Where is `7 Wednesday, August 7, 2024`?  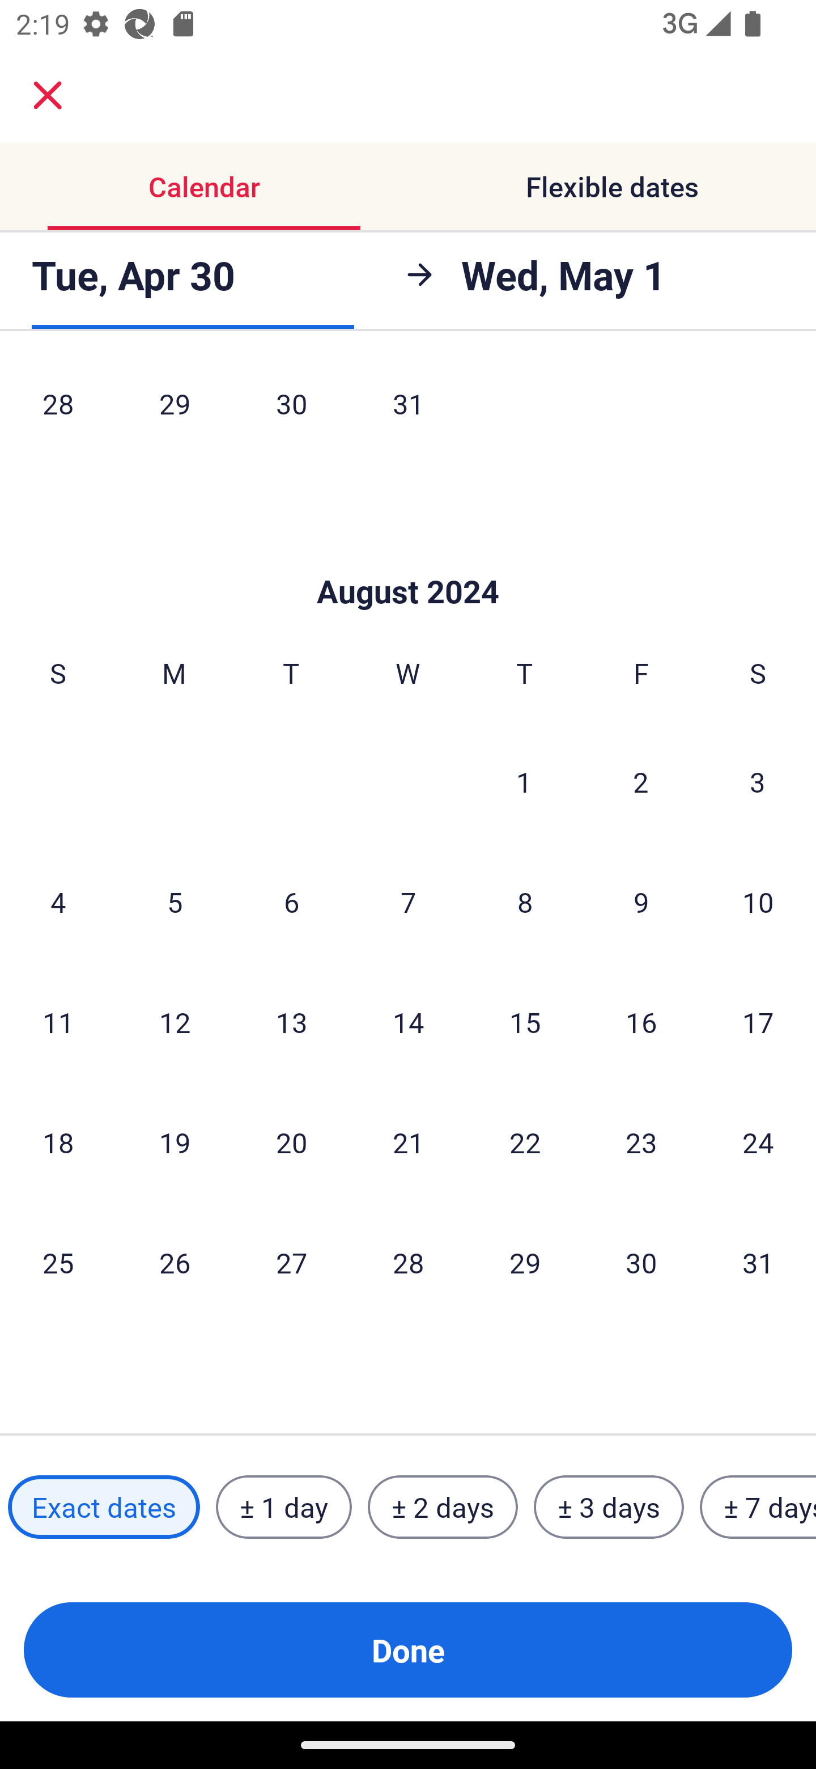
7 Wednesday, August 7, 2024 is located at coordinates (408, 902).